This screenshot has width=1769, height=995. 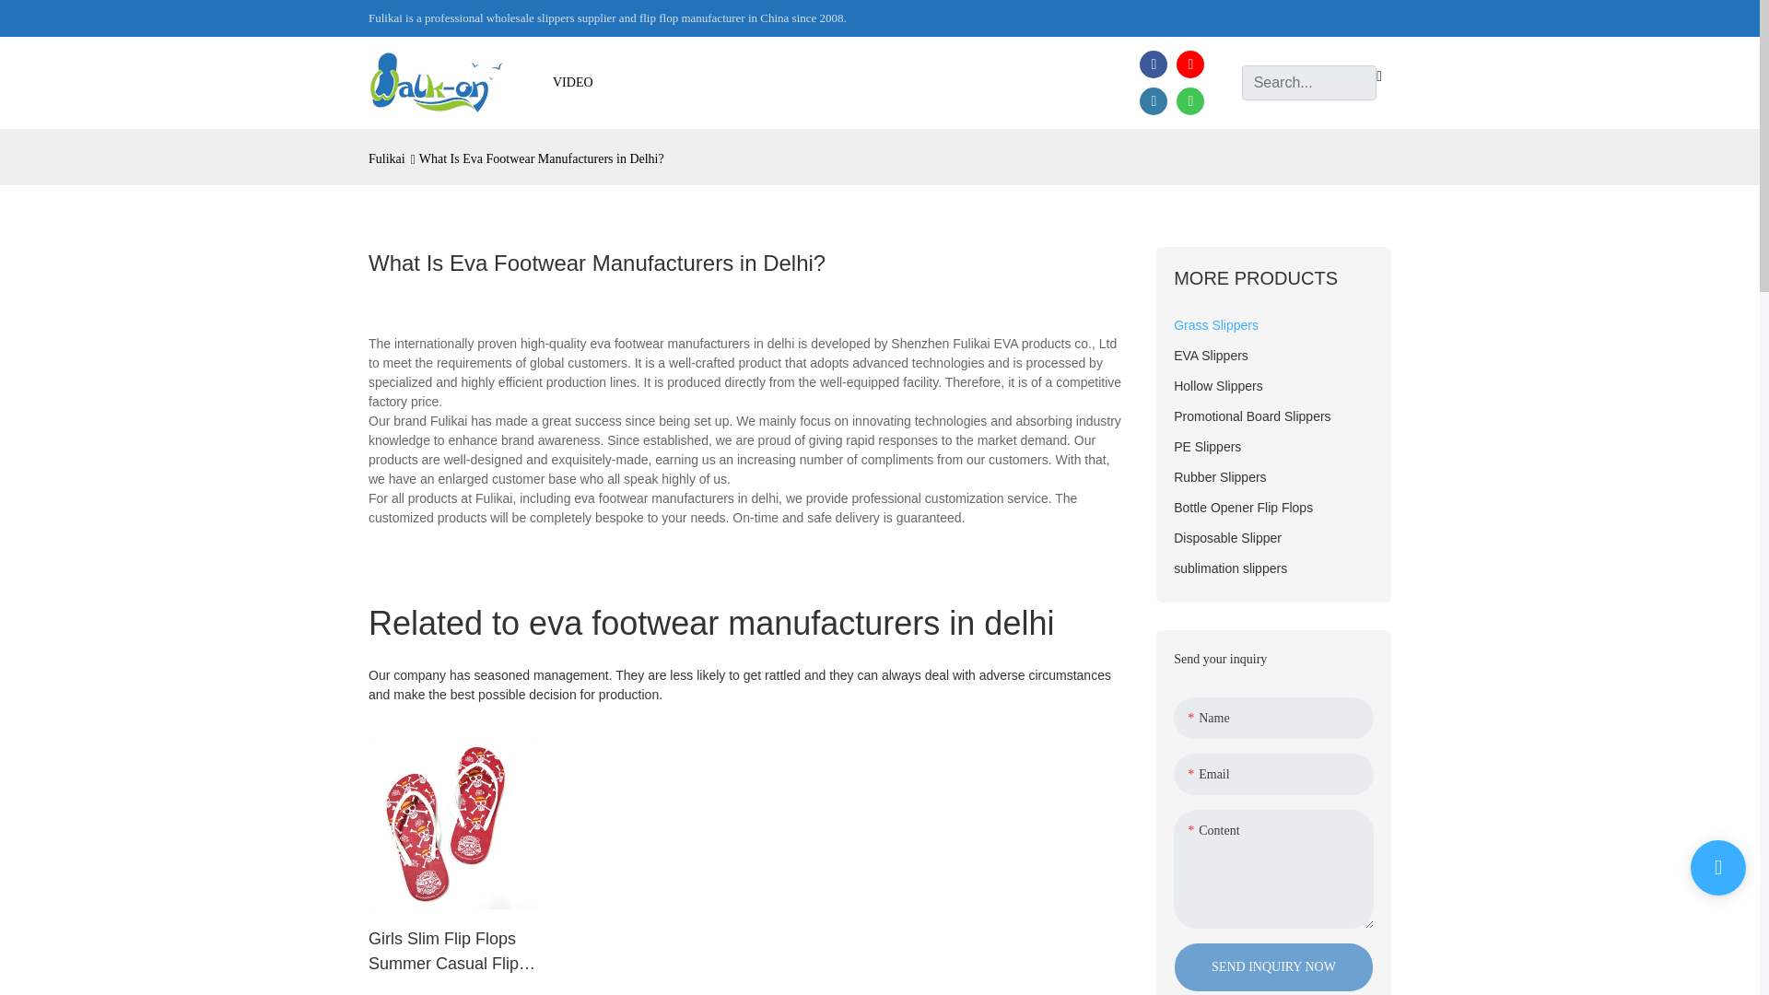 What do you see at coordinates (1273, 325) in the screenshot?
I see `Grass Slippers` at bounding box center [1273, 325].